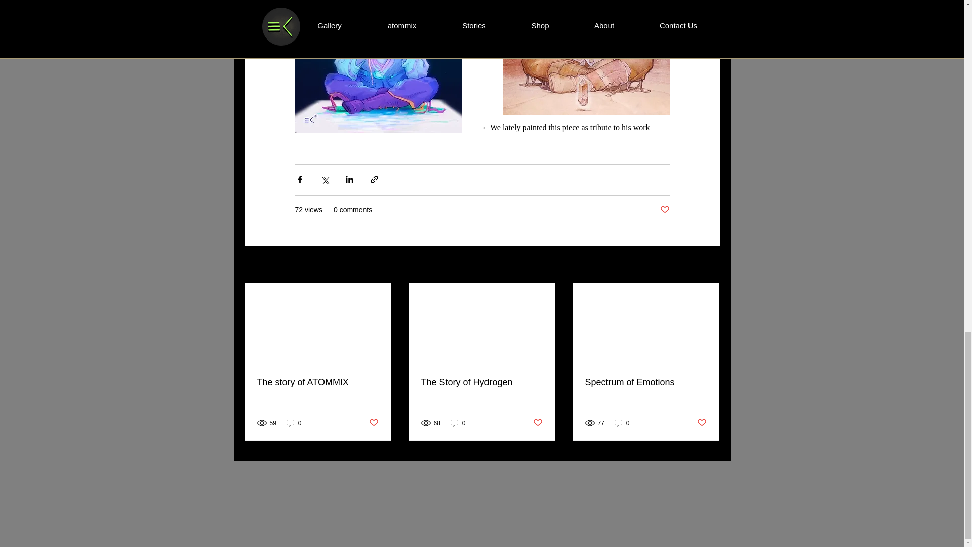  I want to click on The Story of Hydrogen, so click(481, 382).